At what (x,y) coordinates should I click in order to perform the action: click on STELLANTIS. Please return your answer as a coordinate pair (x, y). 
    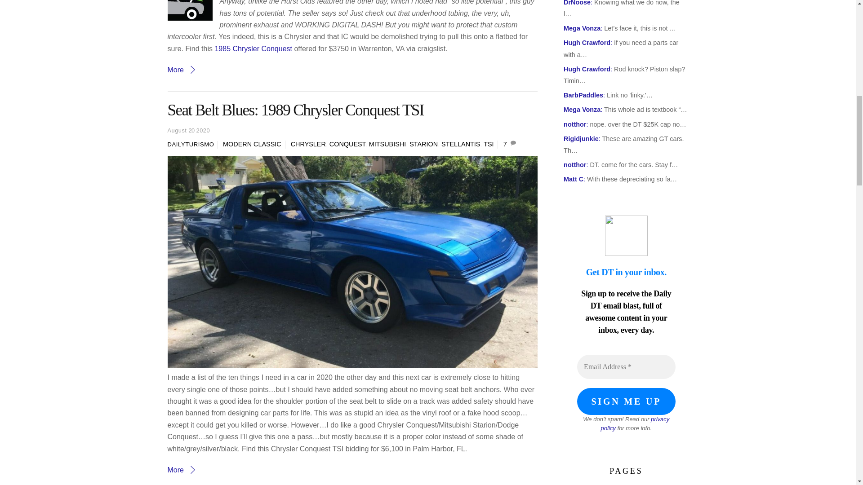
    Looking at the image, I should click on (460, 144).